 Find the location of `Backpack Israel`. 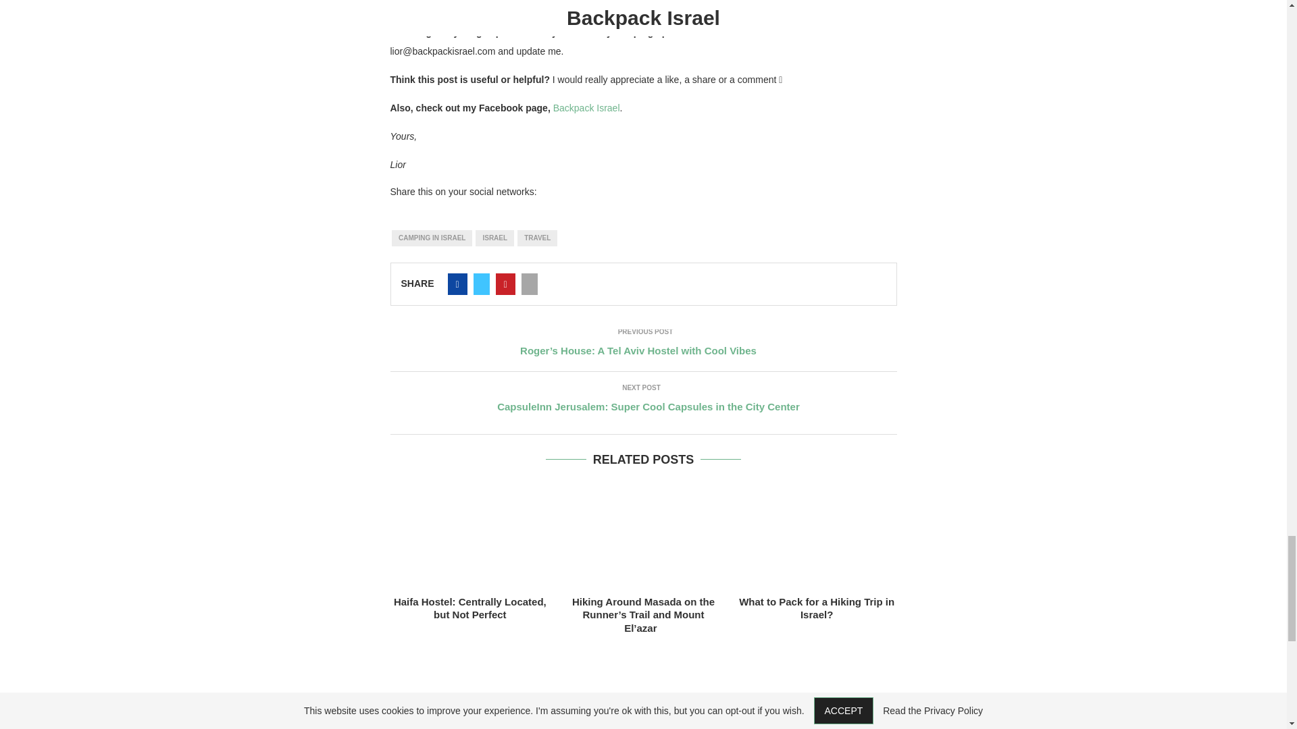

Backpack Israel is located at coordinates (586, 108).